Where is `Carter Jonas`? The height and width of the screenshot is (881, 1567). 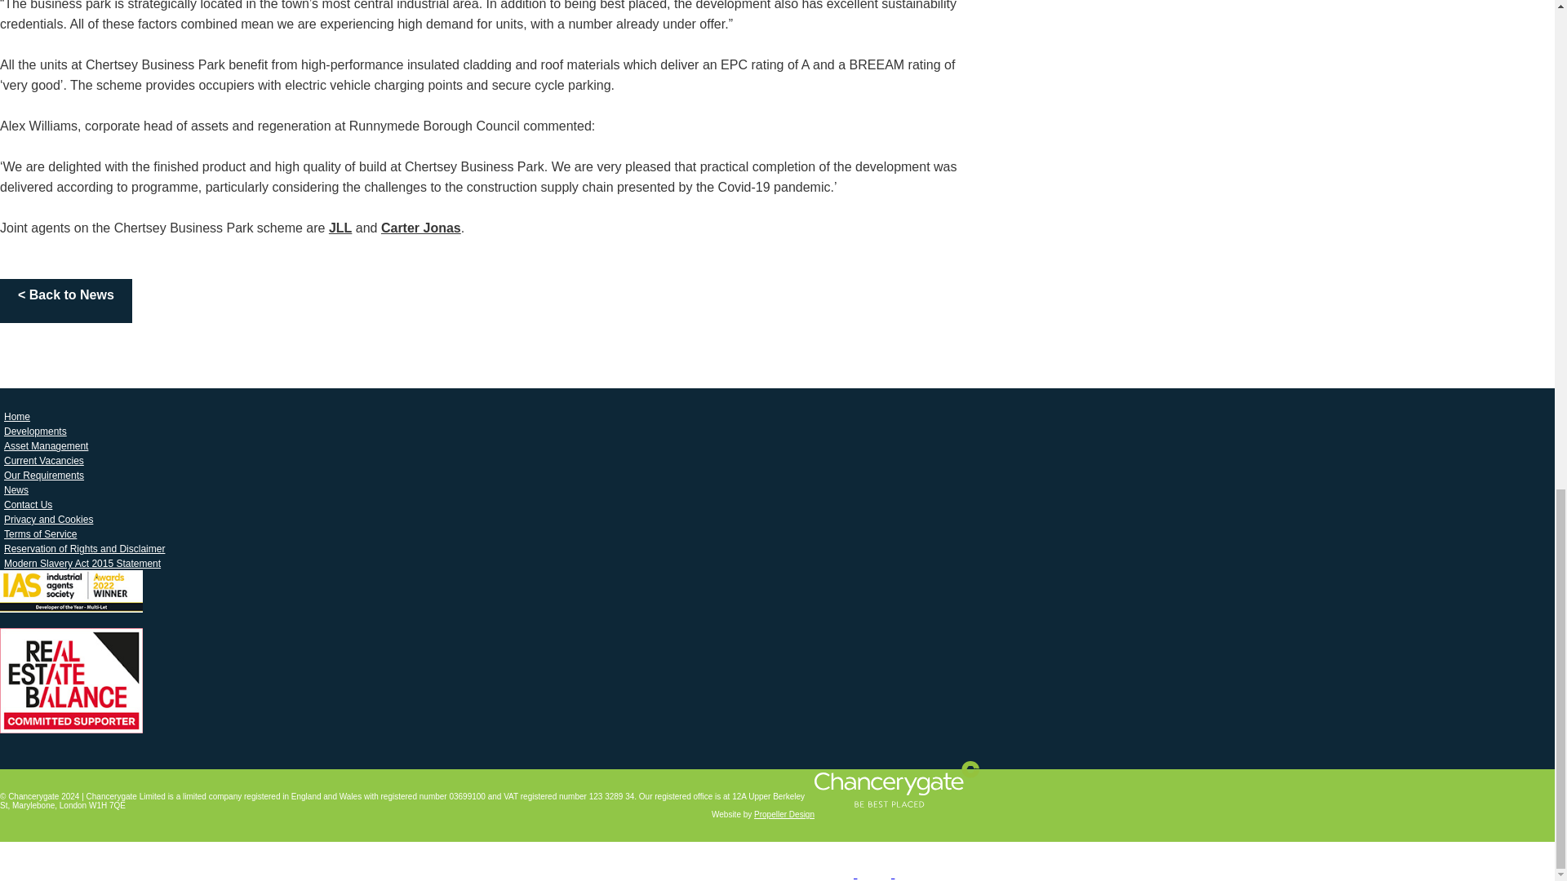 Carter Jonas is located at coordinates (420, 228).